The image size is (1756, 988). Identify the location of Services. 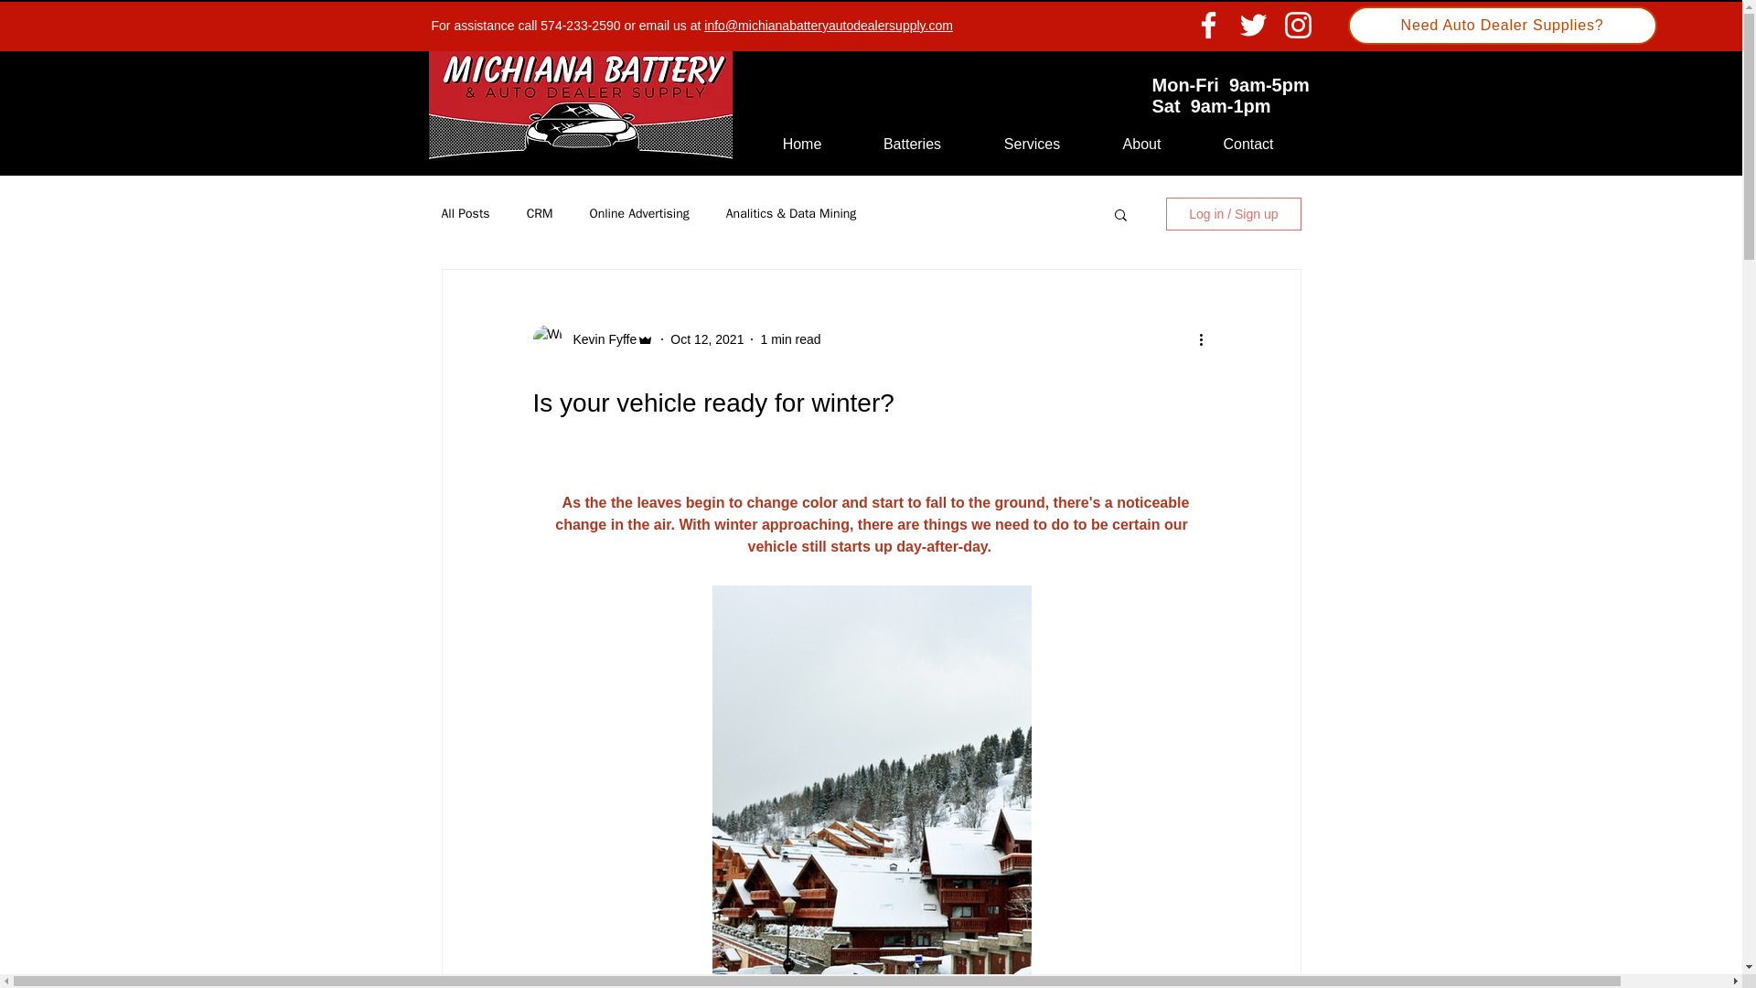
(1032, 144).